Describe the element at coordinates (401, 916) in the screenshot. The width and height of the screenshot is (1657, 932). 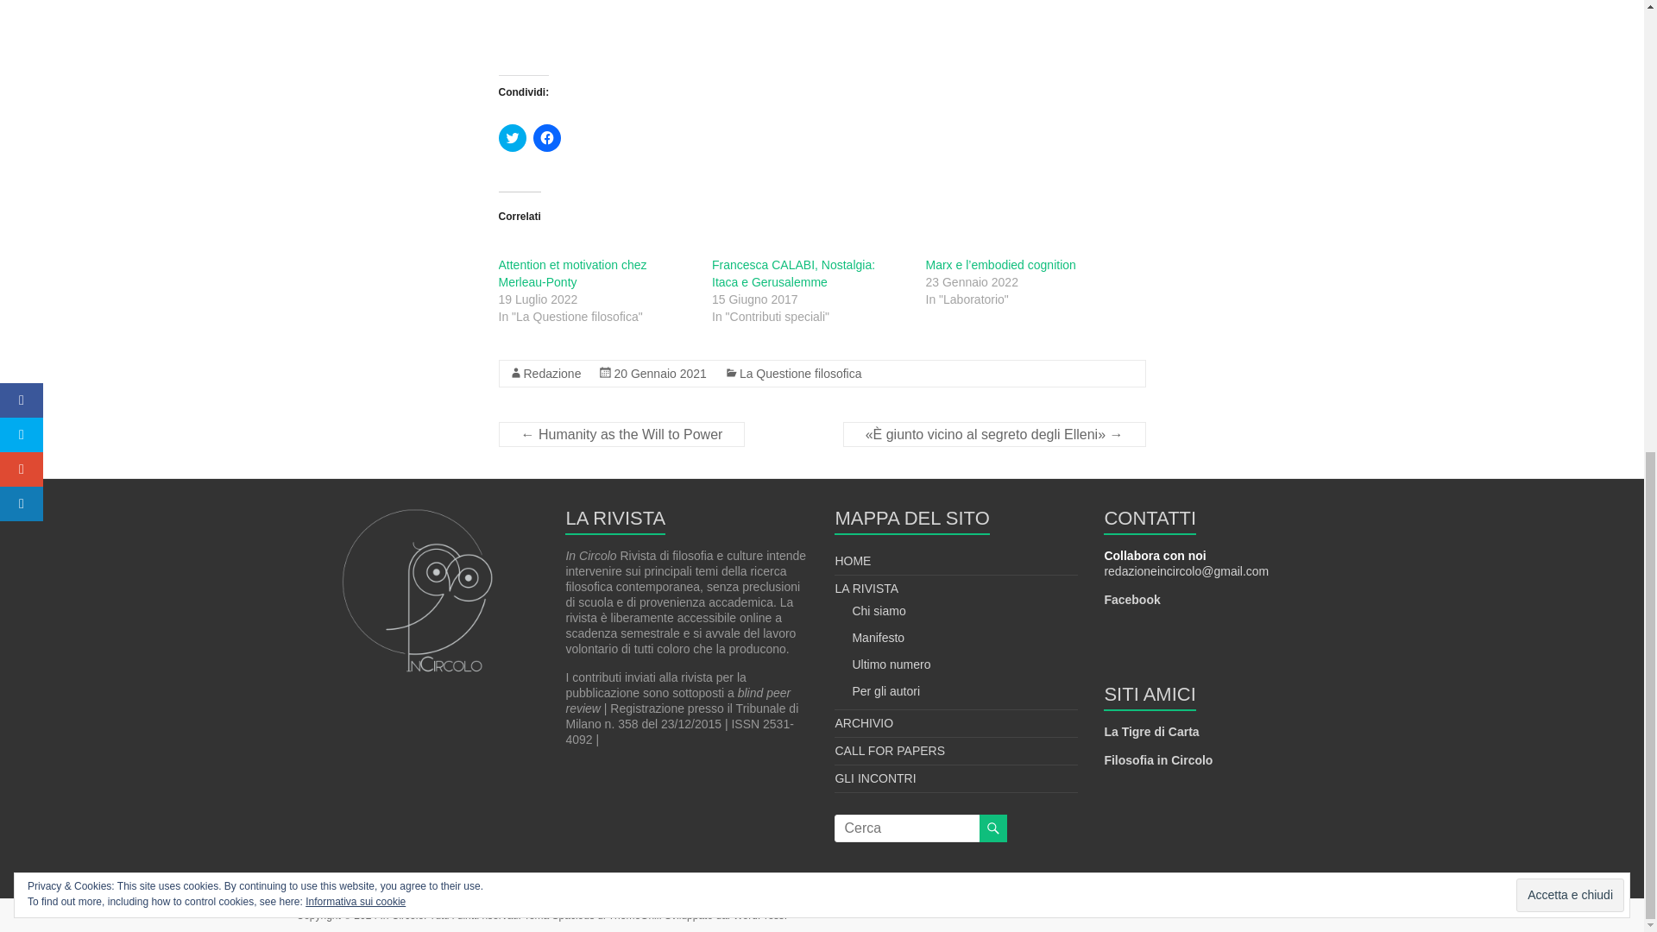
I see `In Circolo` at that location.